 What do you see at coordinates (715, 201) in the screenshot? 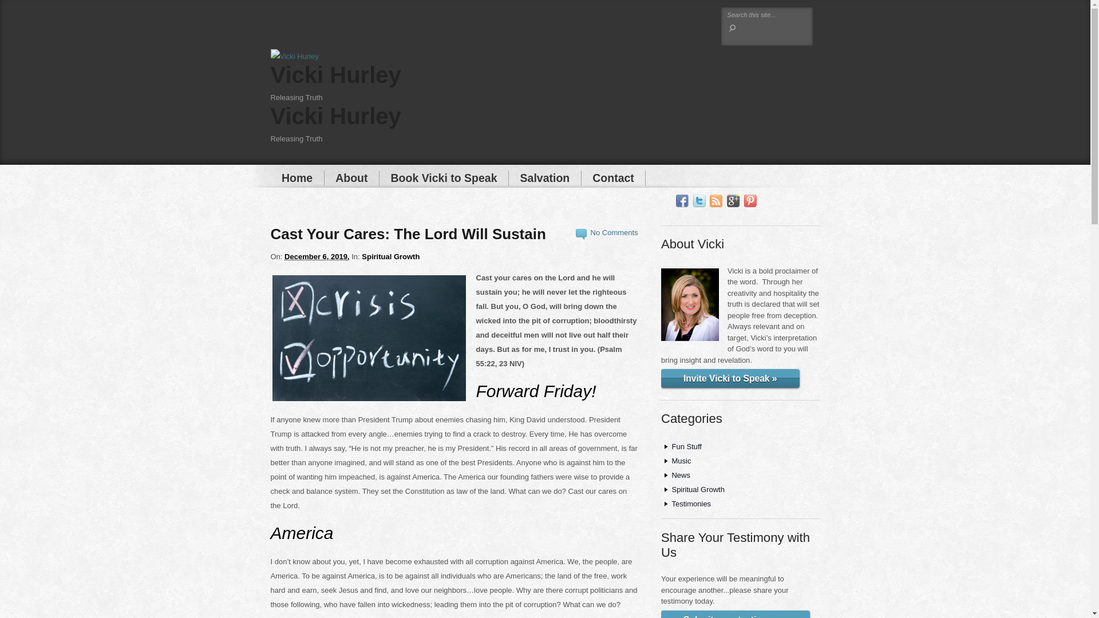
I see `RSS` at bounding box center [715, 201].